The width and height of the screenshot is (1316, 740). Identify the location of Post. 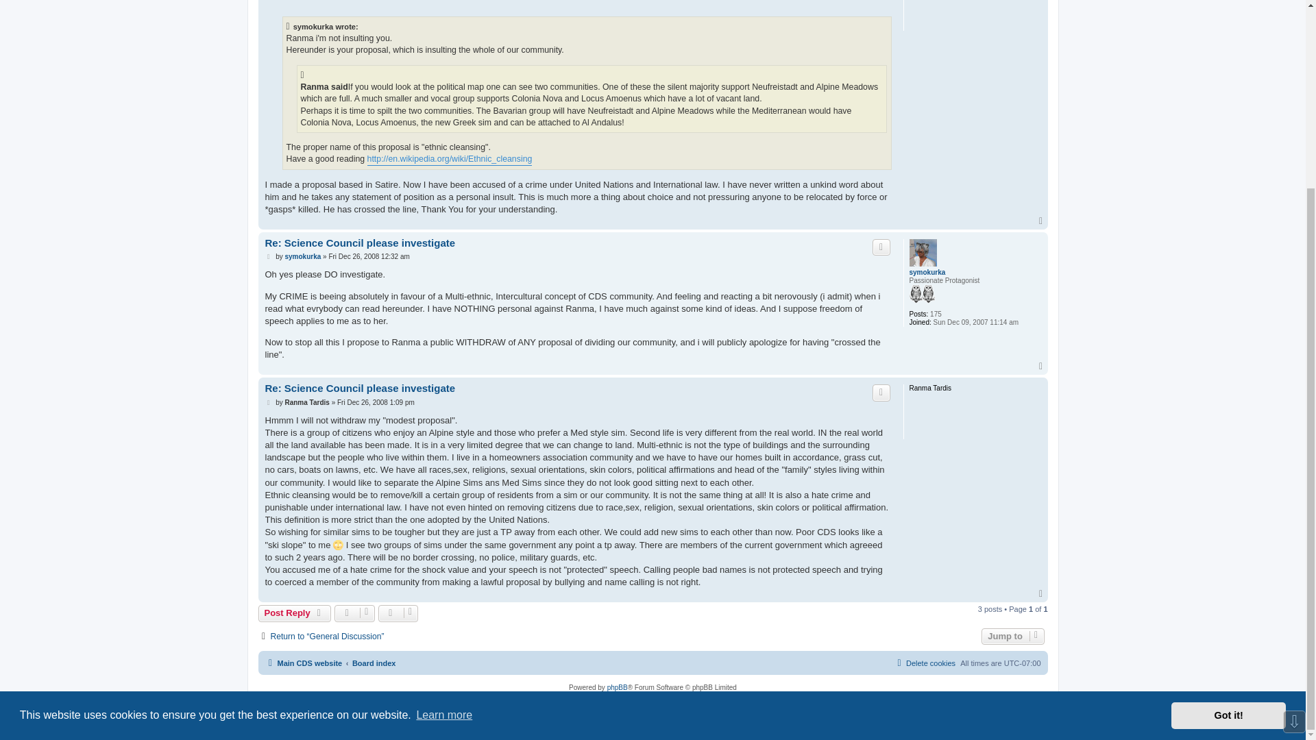
(269, 403).